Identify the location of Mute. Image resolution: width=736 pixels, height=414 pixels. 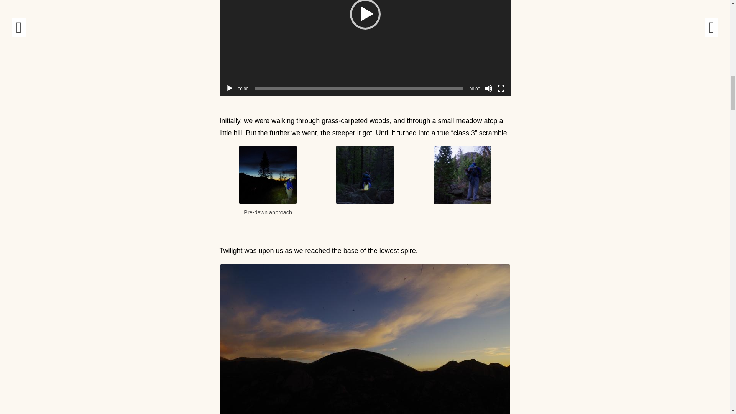
(488, 88).